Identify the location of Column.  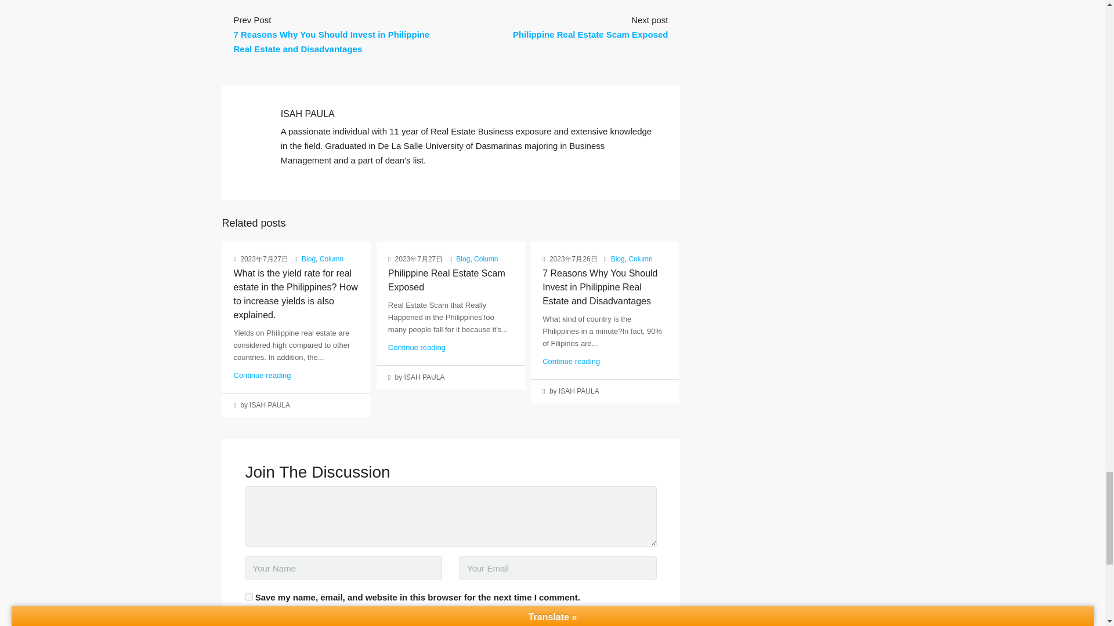
(486, 259).